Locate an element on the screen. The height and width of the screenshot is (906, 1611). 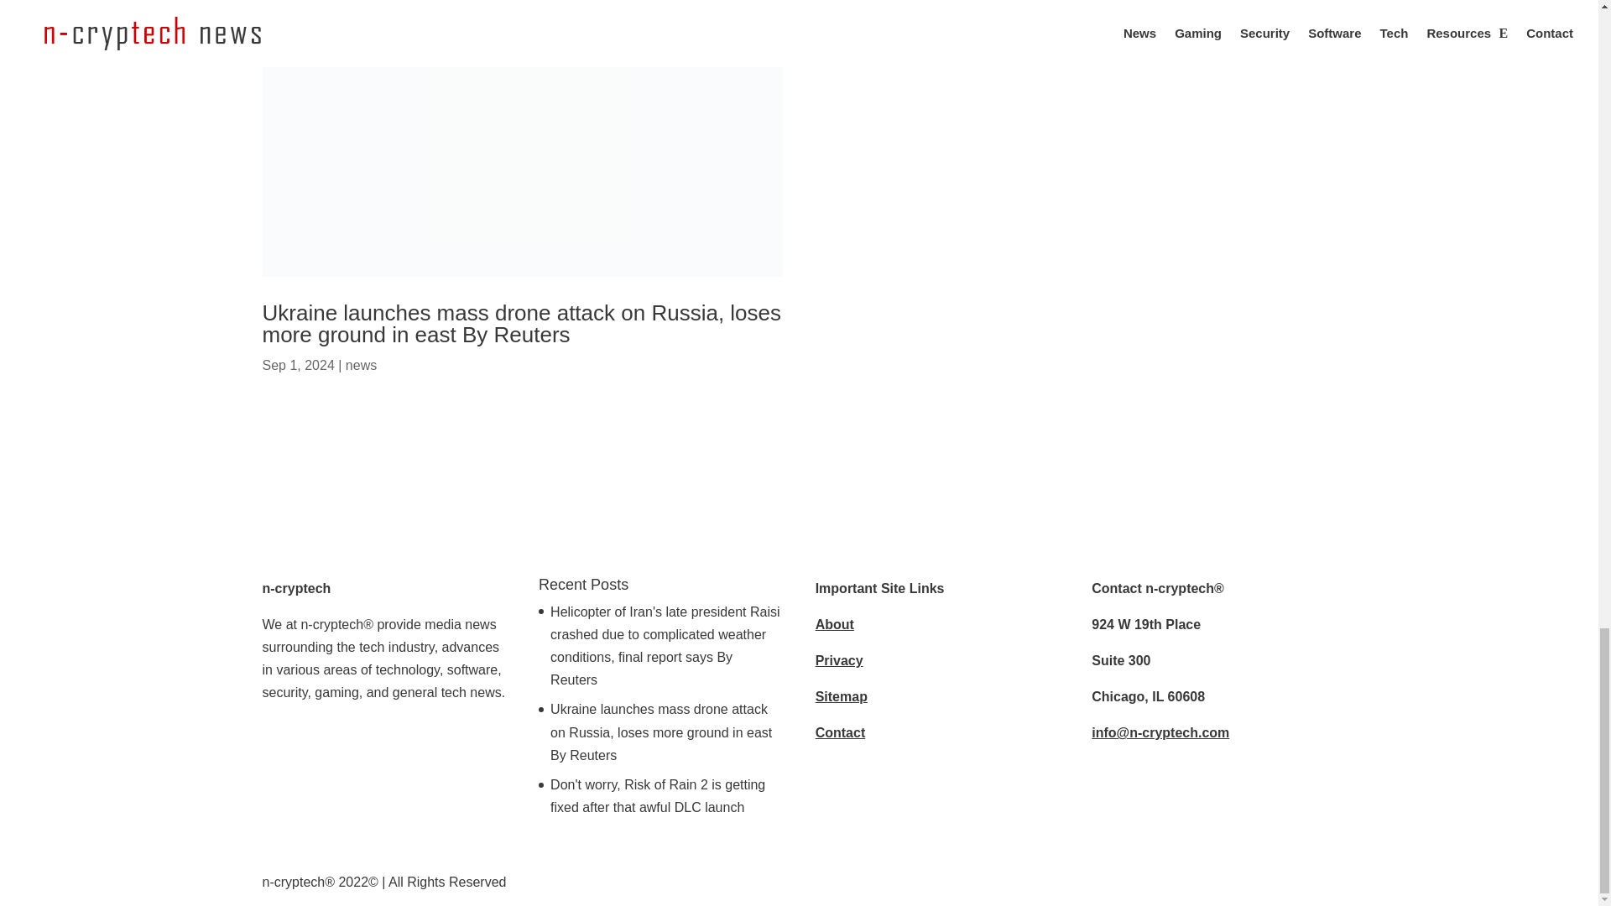
About is located at coordinates (834, 624).